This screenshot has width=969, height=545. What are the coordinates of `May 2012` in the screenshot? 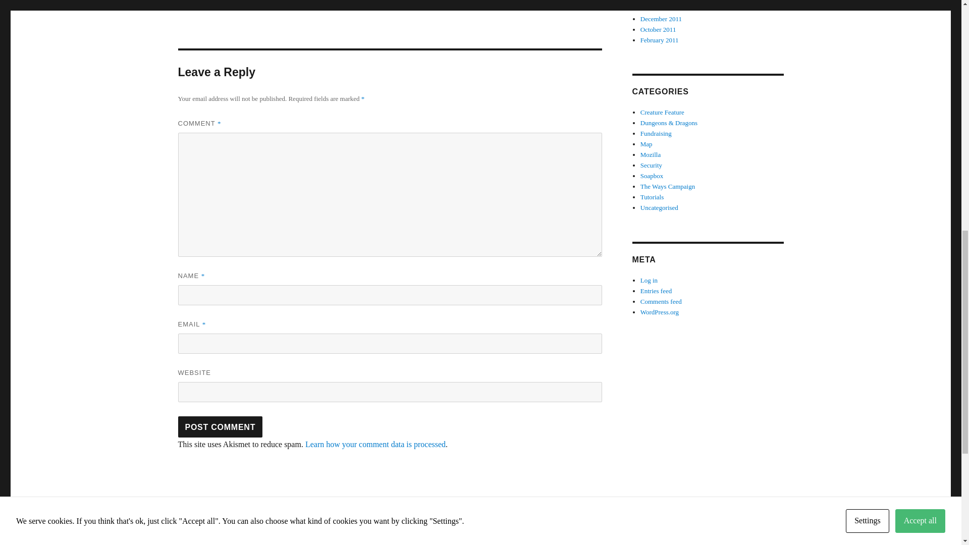 It's located at (654, 1).